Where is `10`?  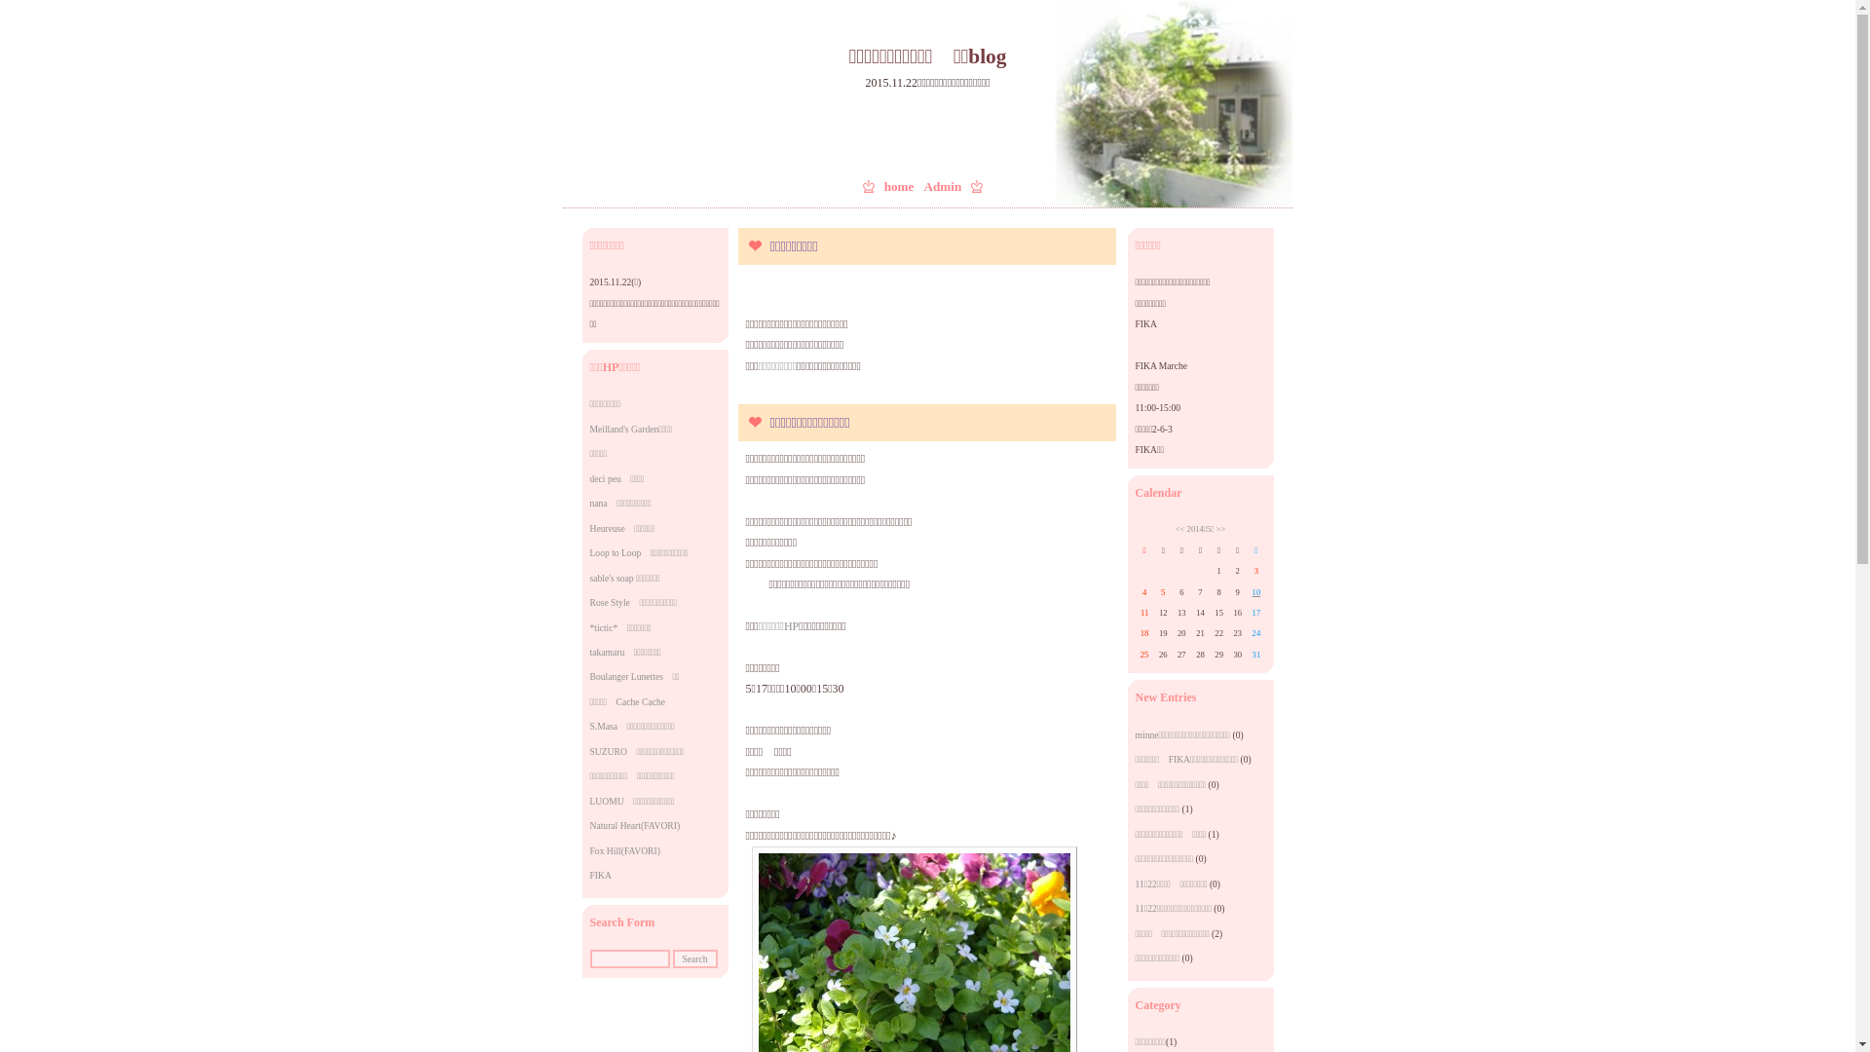 10 is located at coordinates (1256, 591).